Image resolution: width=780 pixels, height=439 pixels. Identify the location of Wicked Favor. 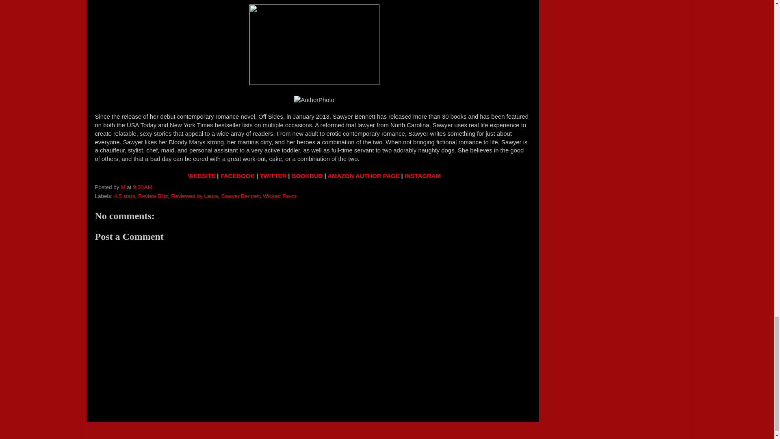
(279, 196).